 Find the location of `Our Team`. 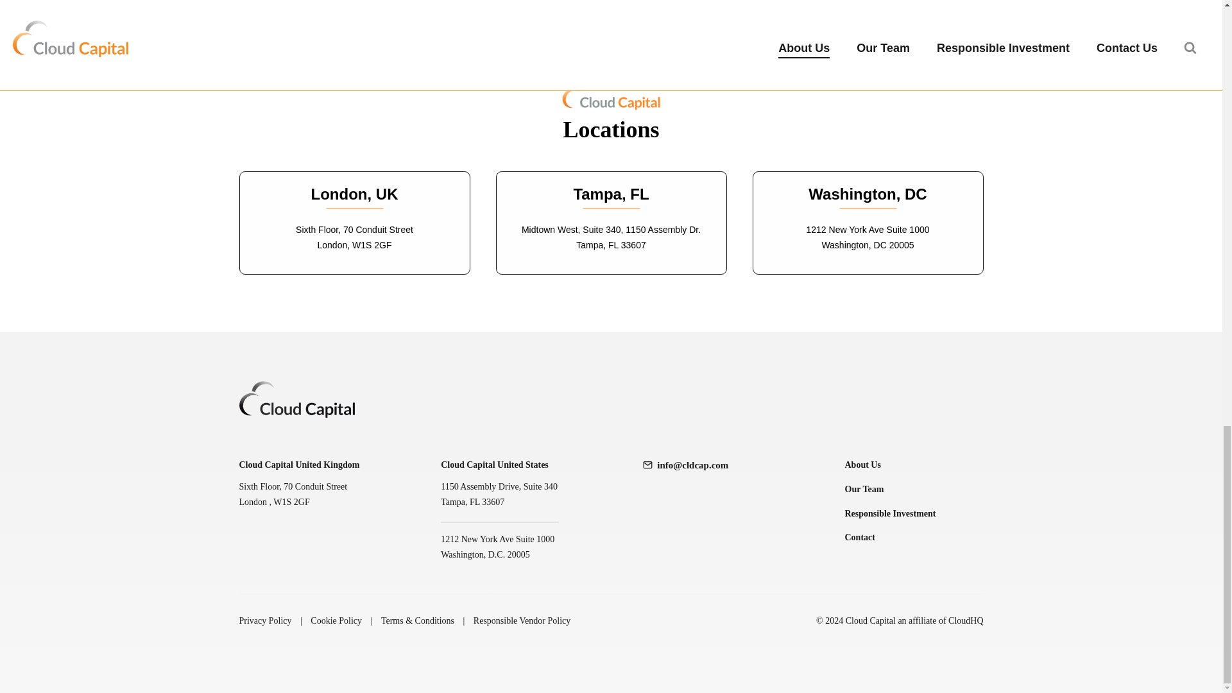

Our Team is located at coordinates (914, 489).